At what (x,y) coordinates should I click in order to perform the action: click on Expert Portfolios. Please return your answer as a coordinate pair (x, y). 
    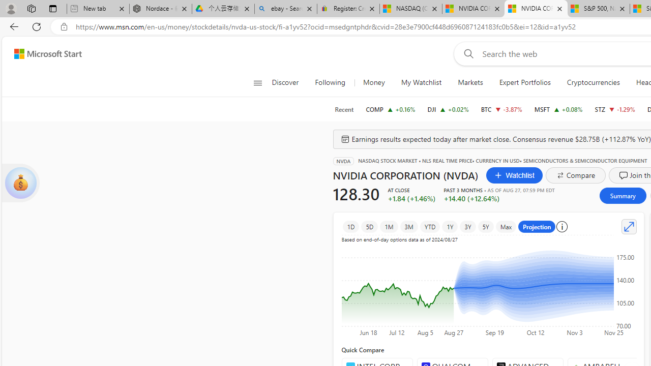
    Looking at the image, I should click on (525, 82).